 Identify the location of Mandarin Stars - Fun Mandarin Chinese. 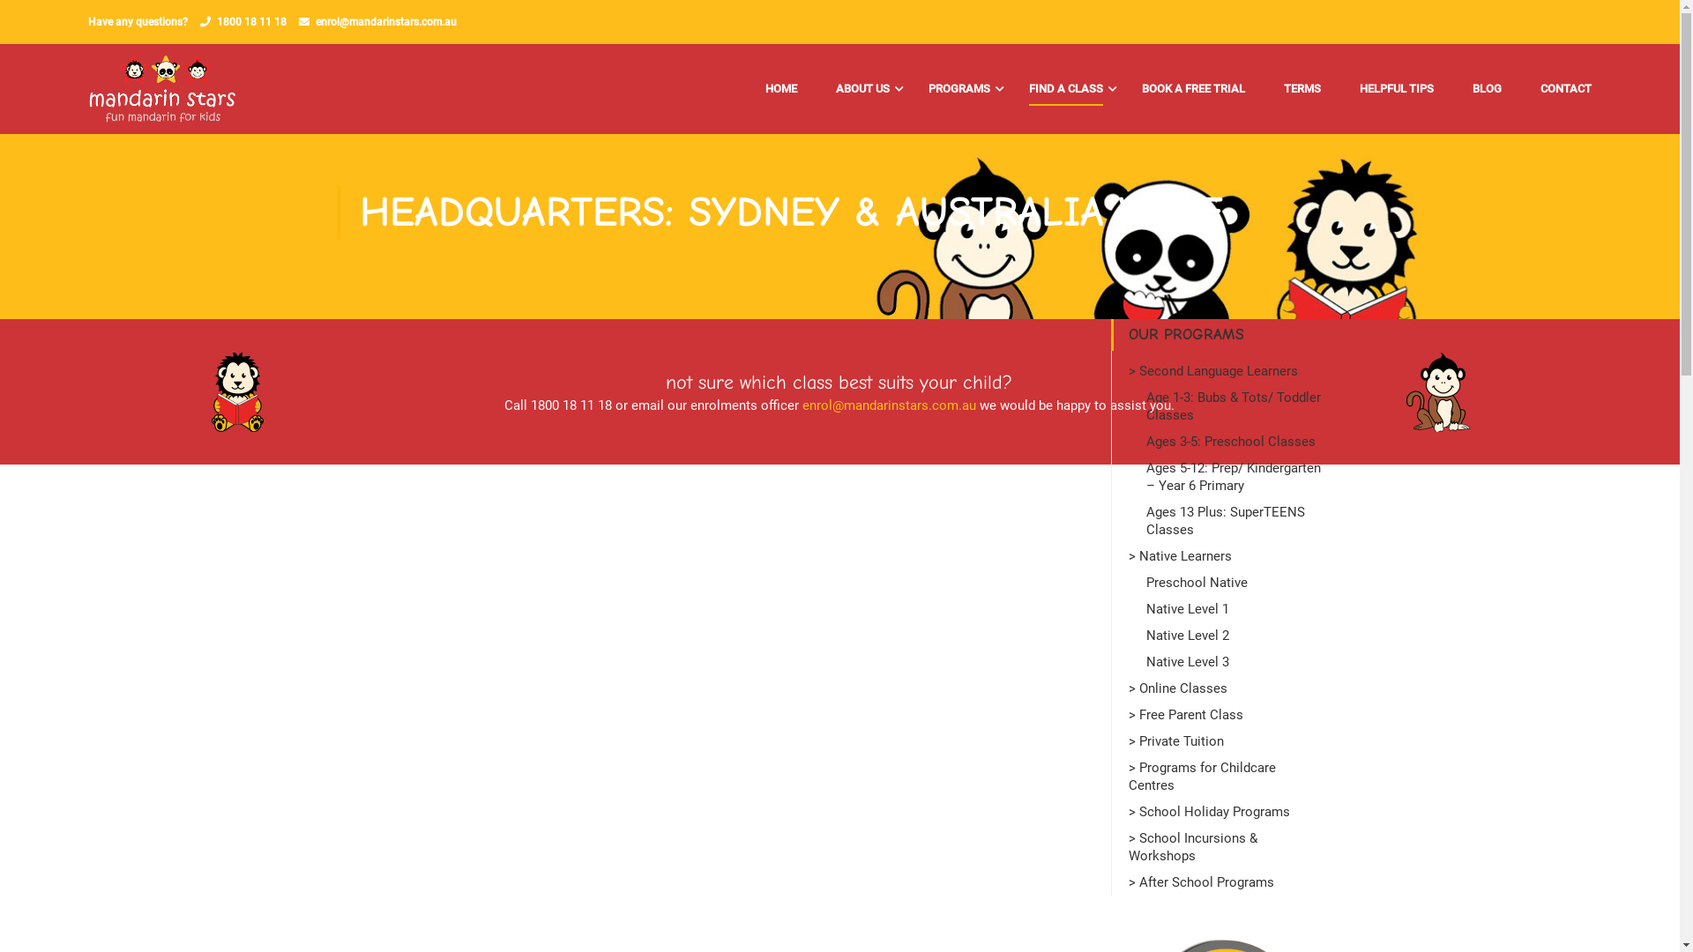
(163, 89).